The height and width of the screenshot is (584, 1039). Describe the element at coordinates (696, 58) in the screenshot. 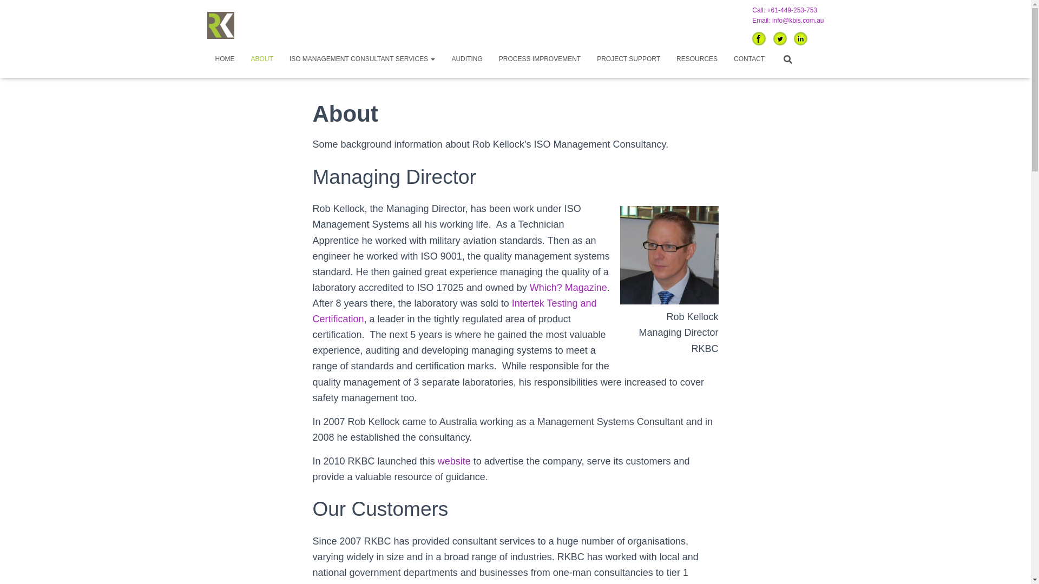

I see `Resources` at that location.